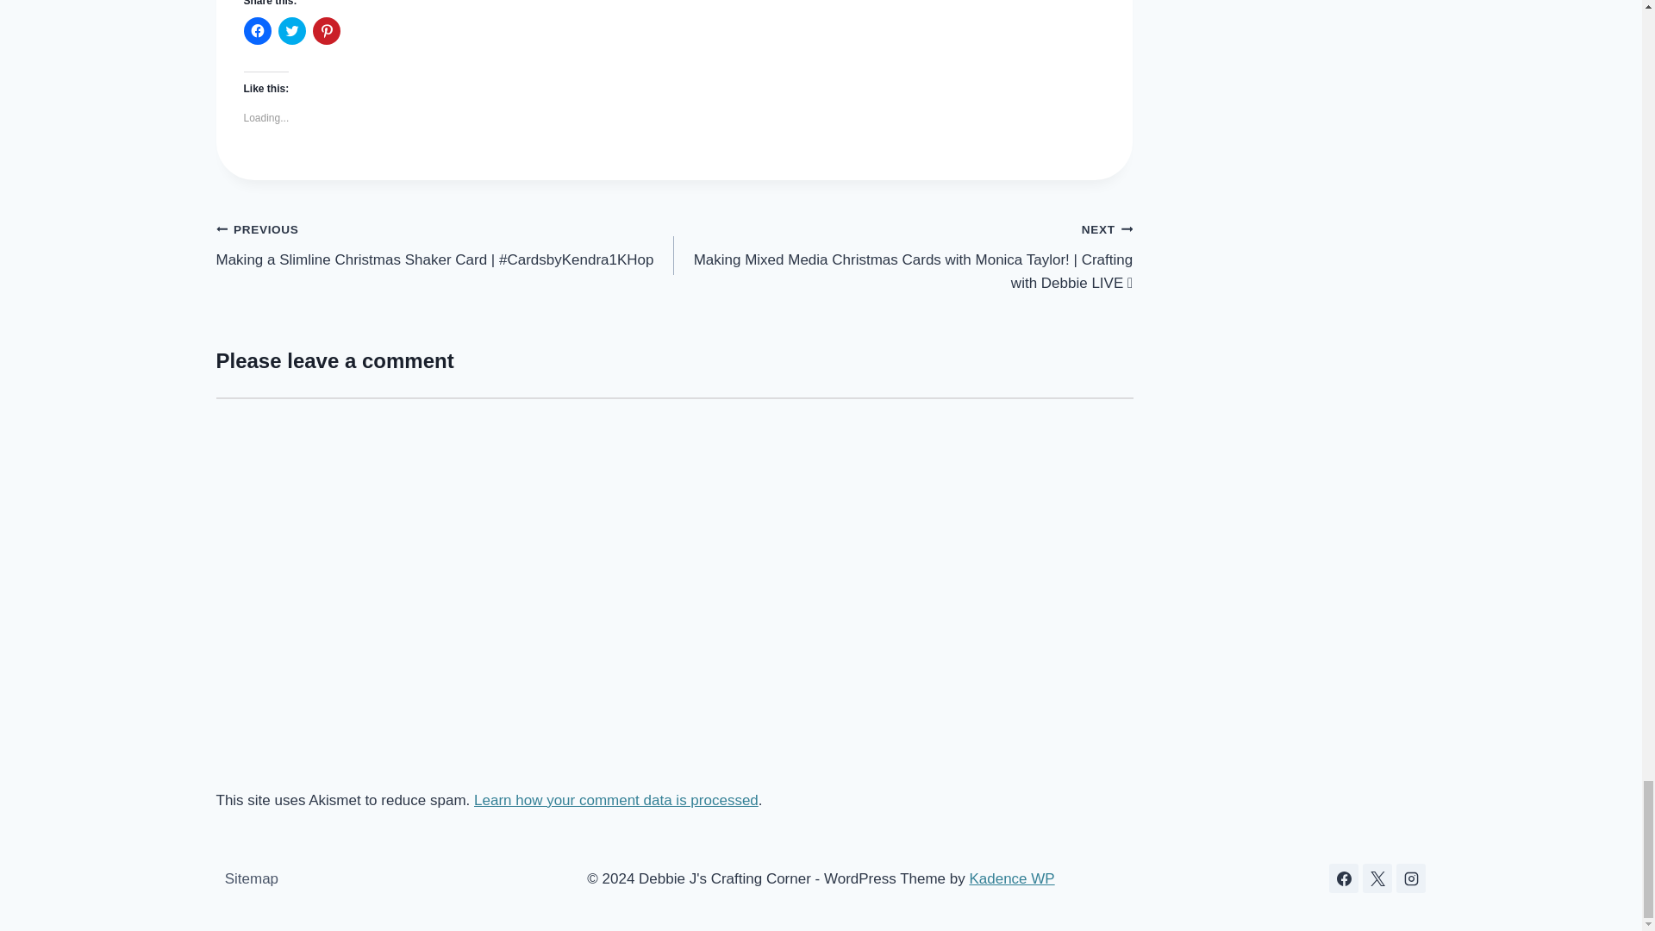  Describe the element at coordinates (257, 31) in the screenshot. I see `Click to share on Facebook` at that location.